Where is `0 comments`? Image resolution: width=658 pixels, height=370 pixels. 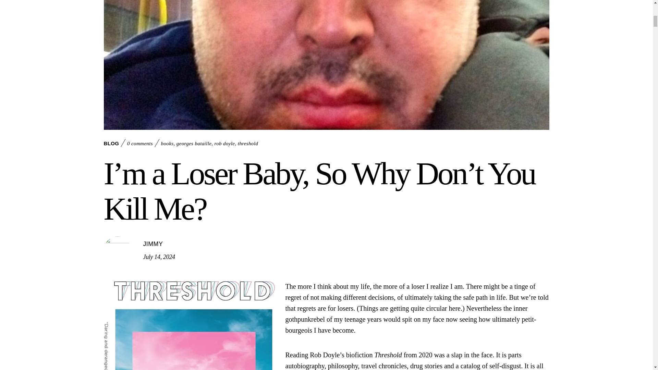 0 comments is located at coordinates (140, 143).